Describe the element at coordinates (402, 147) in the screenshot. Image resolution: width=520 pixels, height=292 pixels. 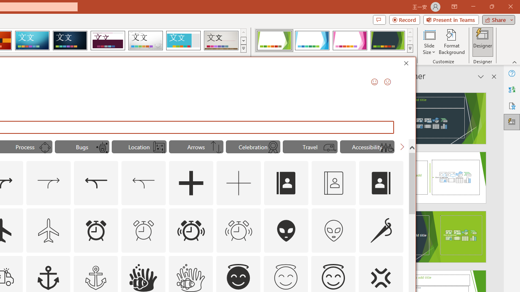
I see `Next Search Suggestion` at that location.